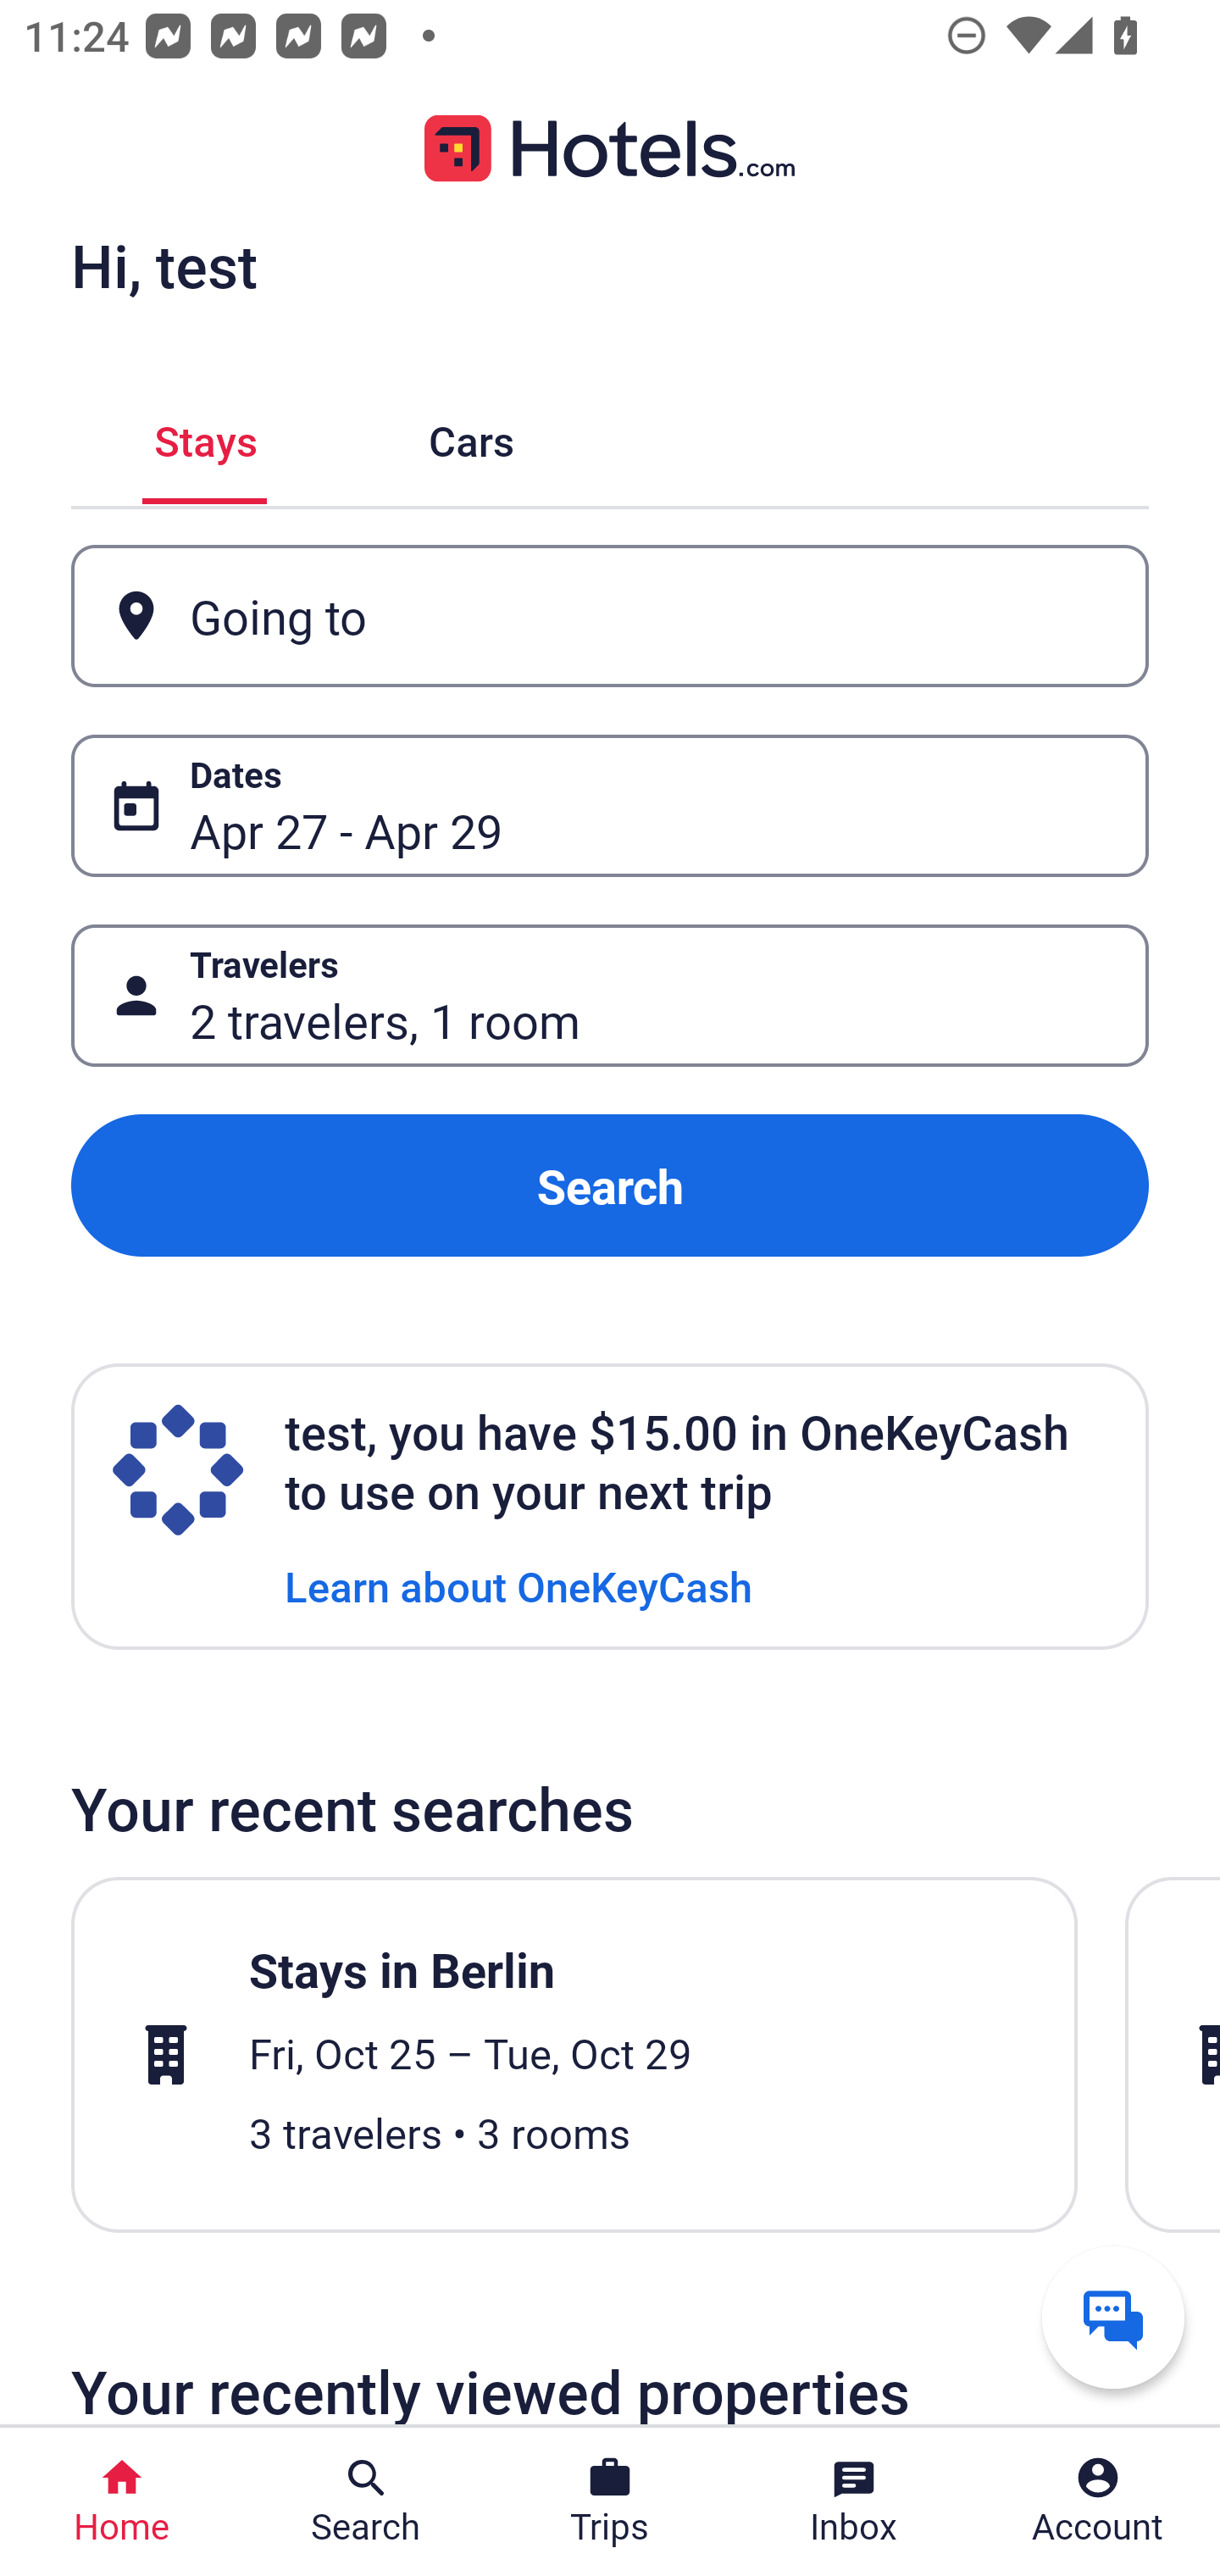 The image size is (1220, 2576). I want to click on Going to Button, so click(610, 617).